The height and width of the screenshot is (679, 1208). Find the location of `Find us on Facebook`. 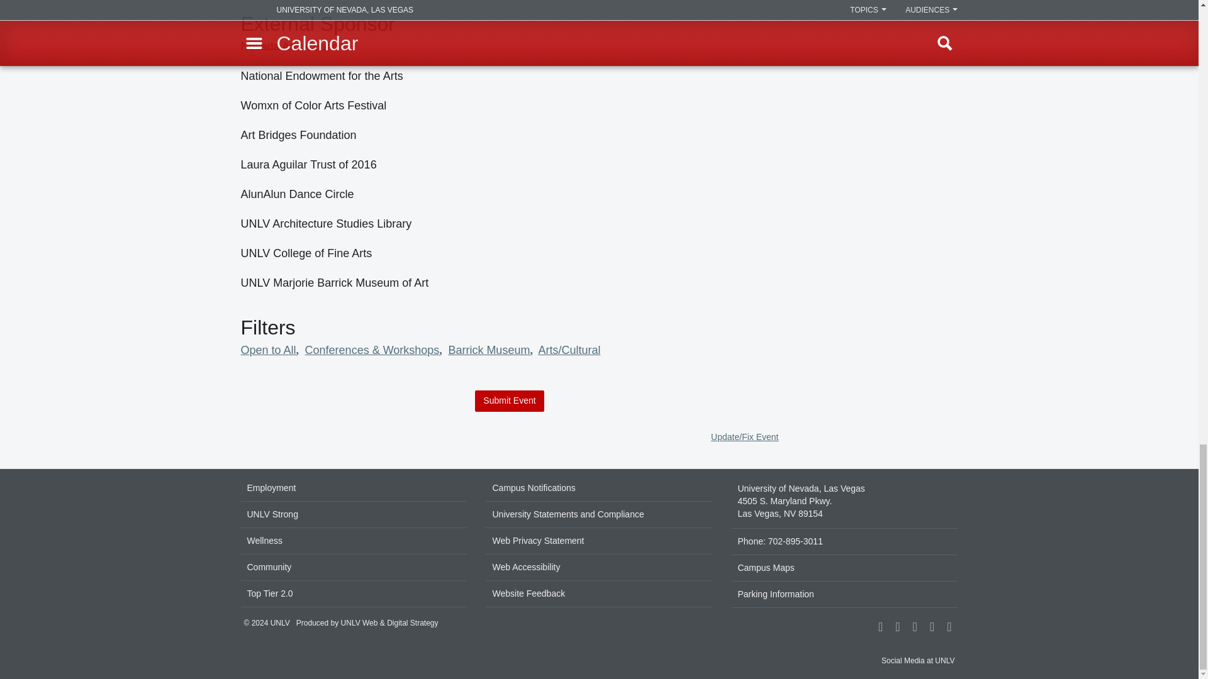

Find us on Facebook is located at coordinates (880, 627).